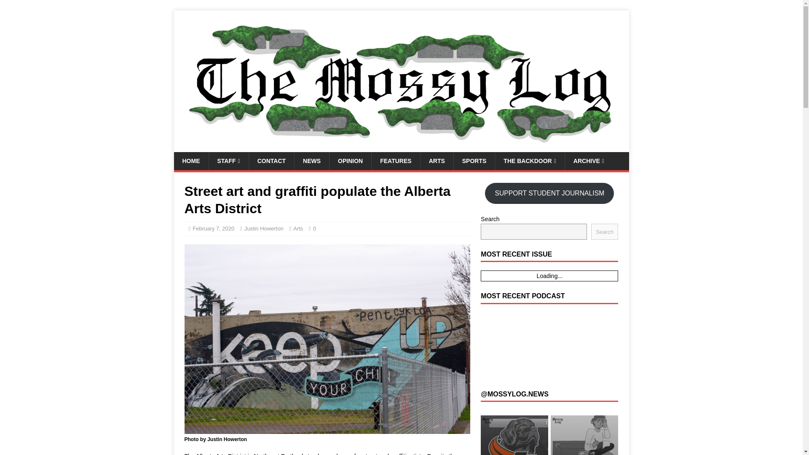 Image resolution: width=809 pixels, height=455 pixels. What do you see at coordinates (297, 228) in the screenshot?
I see `Arts` at bounding box center [297, 228].